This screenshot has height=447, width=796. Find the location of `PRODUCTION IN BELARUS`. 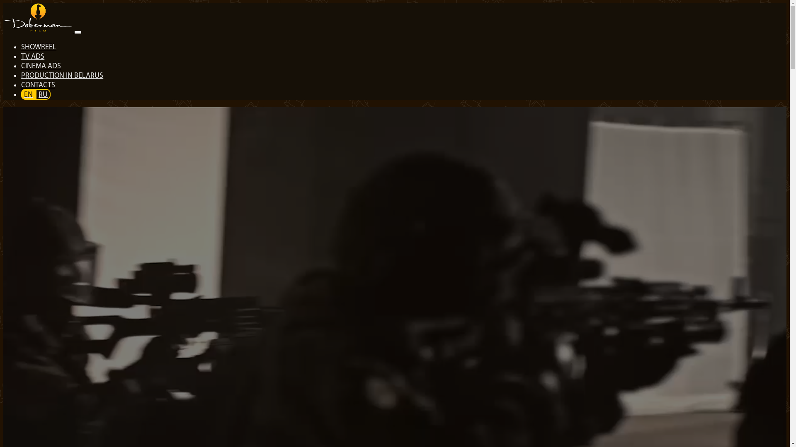

PRODUCTION IN BELARUS is located at coordinates (62, 76).